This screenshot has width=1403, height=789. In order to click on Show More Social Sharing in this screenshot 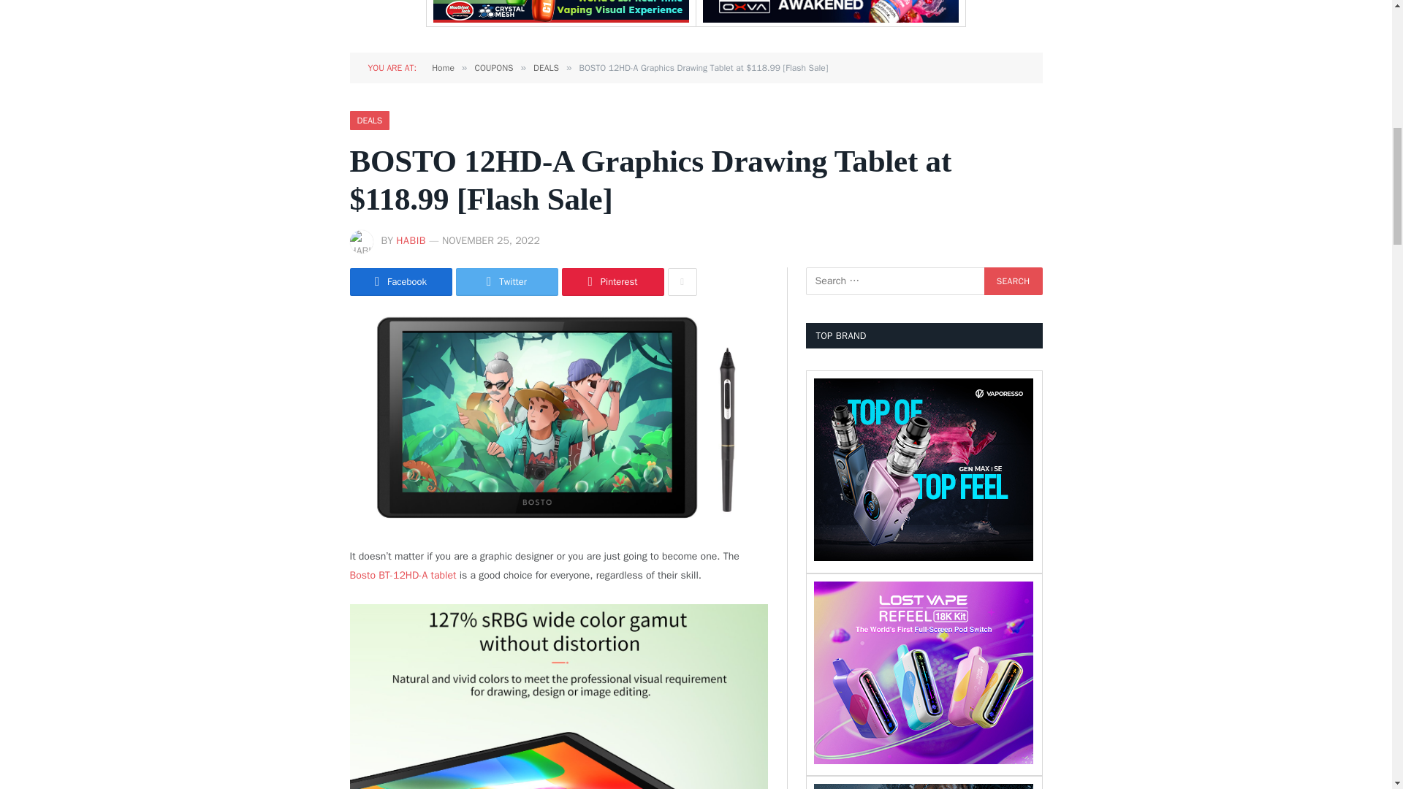, I will do `click(683, 282)`.